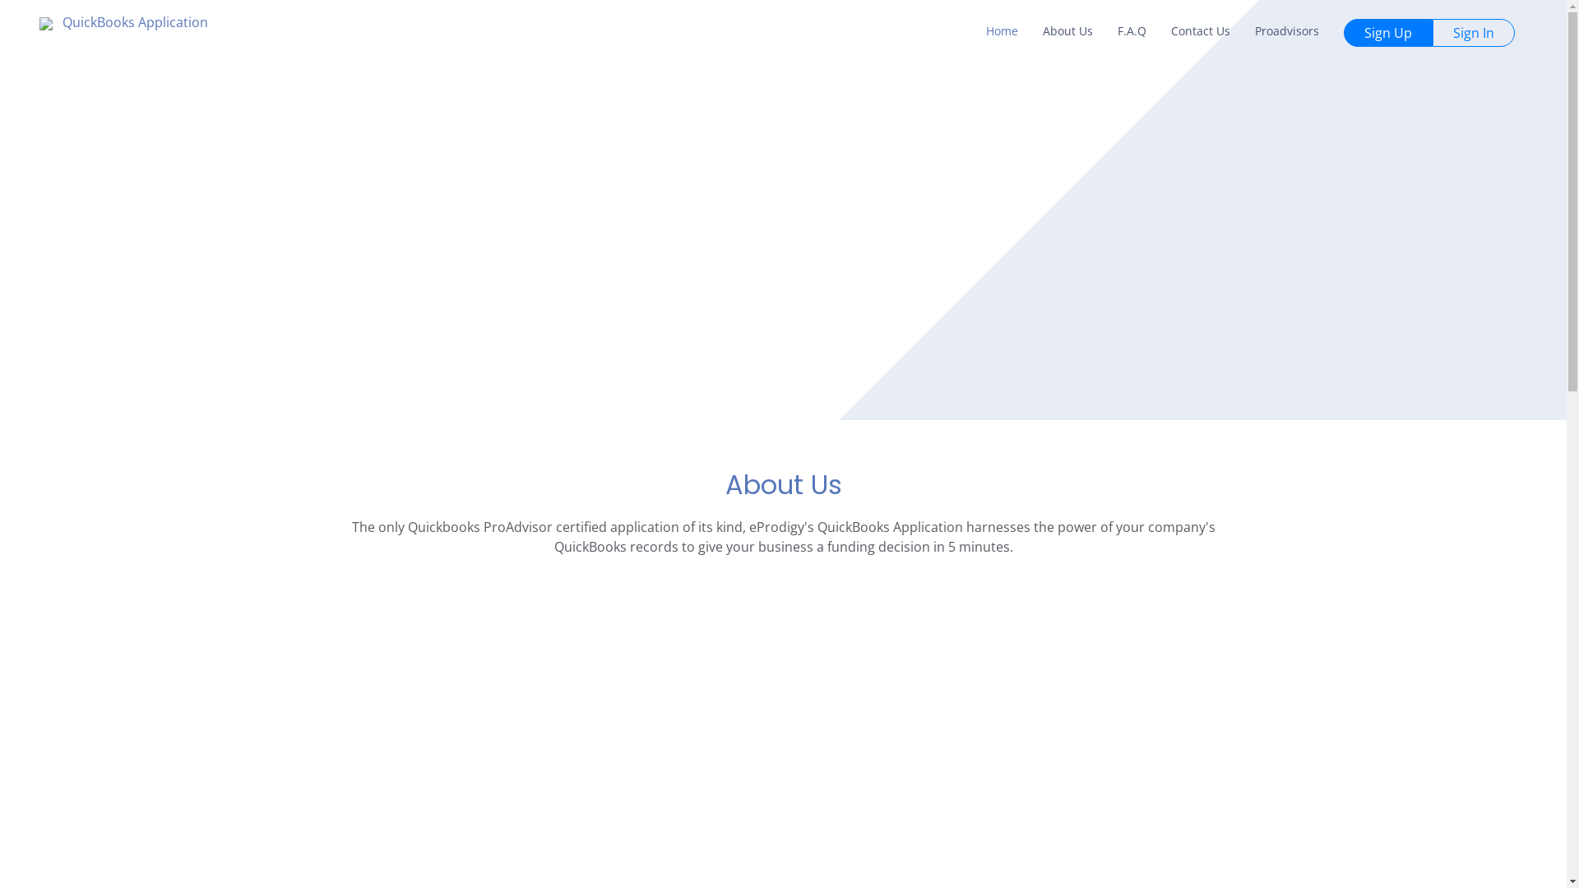  Describe the element at coordinates (1201, 33) in the screenshot. I see `Contact Us` at that location.